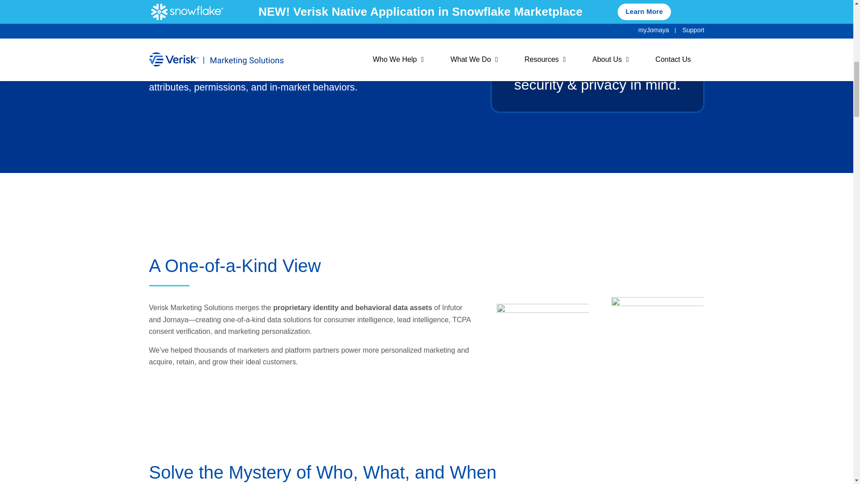 The width and height of the screenshot is (860, 484). Describe the element at coordinates (543, 312) in the screenshot. I see `jornaya-logo` at that location.